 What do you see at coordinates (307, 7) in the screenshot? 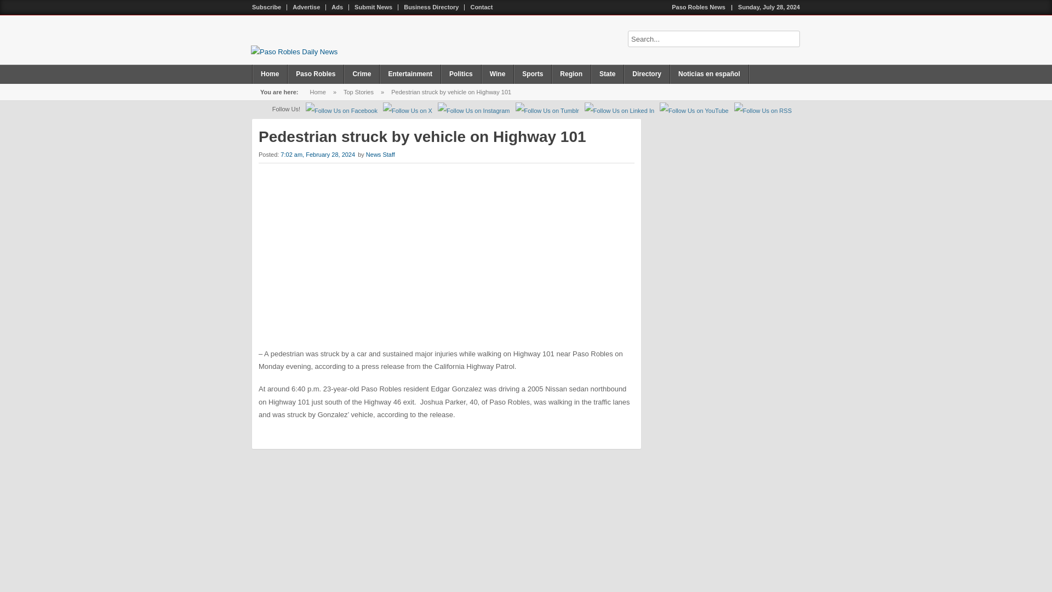
I see `Advertise` at bounding box center [307, 7].